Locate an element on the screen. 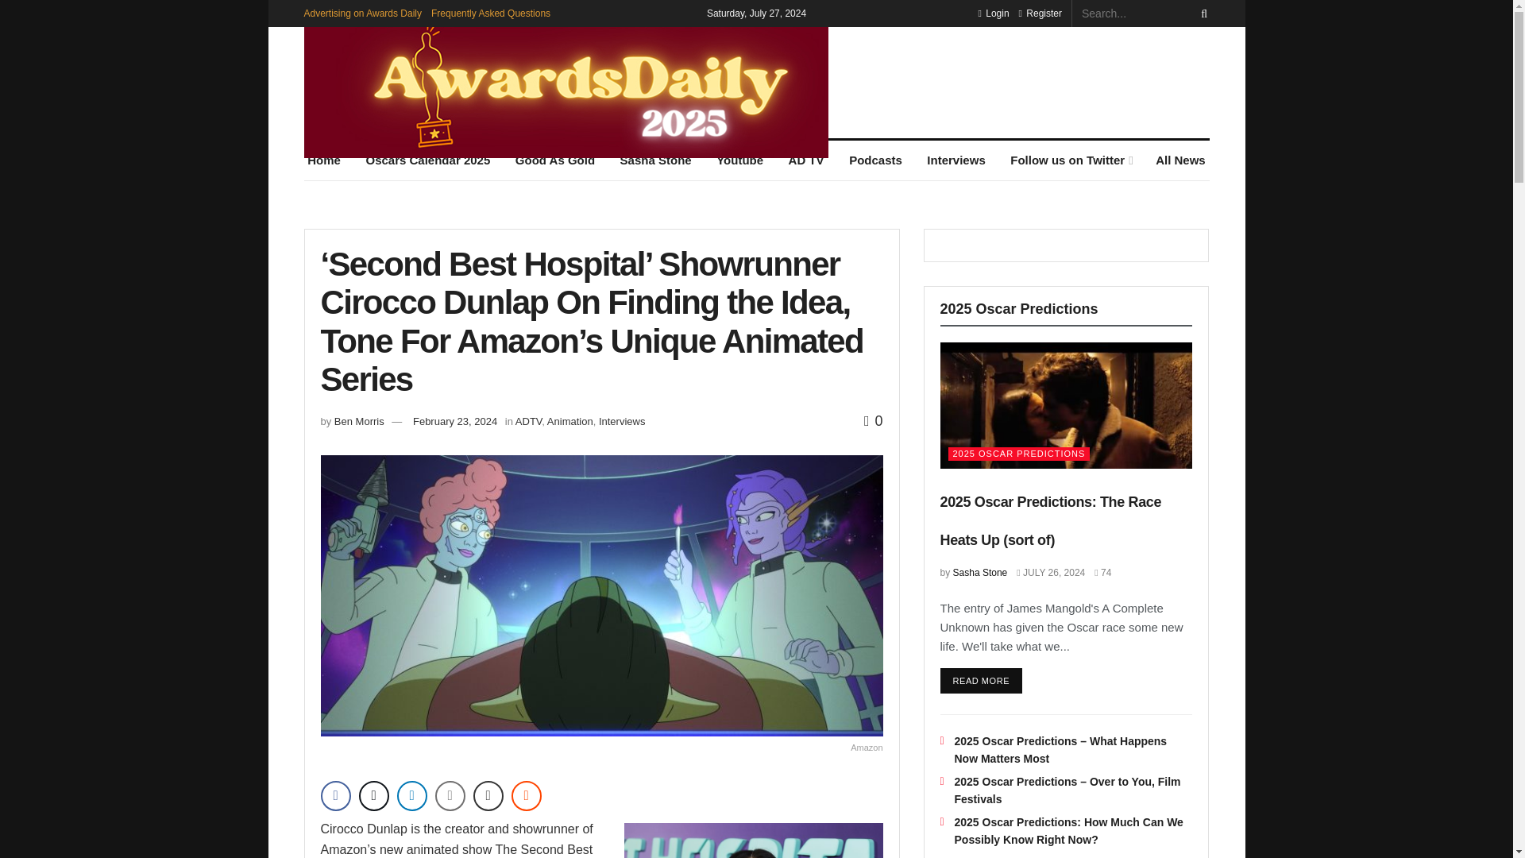 This screenshot has width=1525, height=858. Youtube is located at coordinates (739, 160).